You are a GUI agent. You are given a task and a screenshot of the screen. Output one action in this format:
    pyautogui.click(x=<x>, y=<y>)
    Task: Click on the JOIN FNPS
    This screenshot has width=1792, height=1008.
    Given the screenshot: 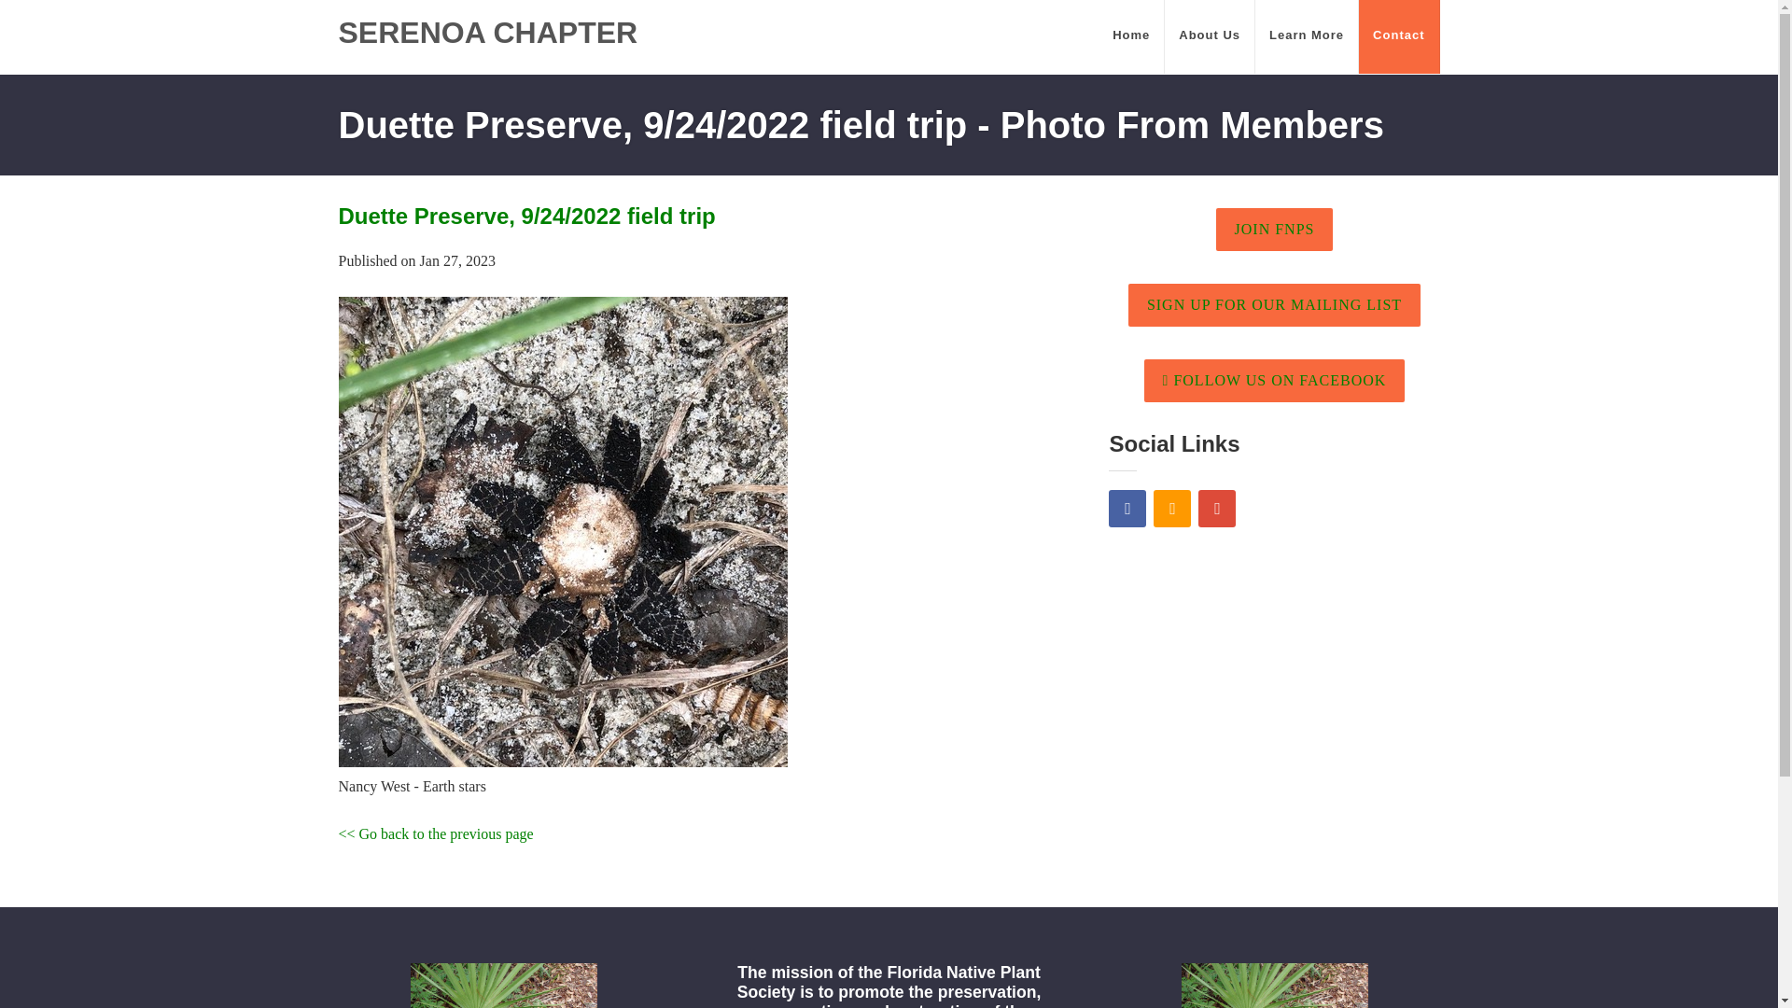 What is the action you would take?
    pyautogui.click(x=1275, y=229)
    